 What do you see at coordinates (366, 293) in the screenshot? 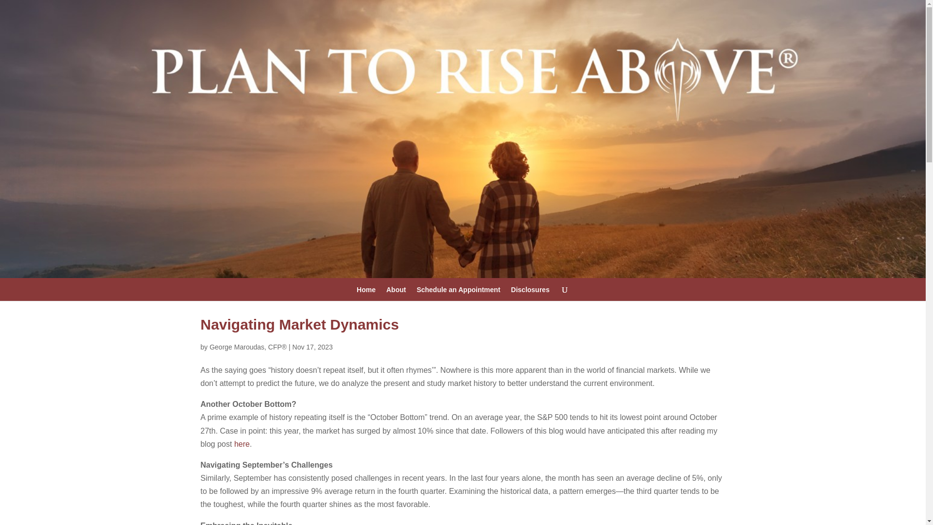
I see `Home` at bounding box center [366, 293].